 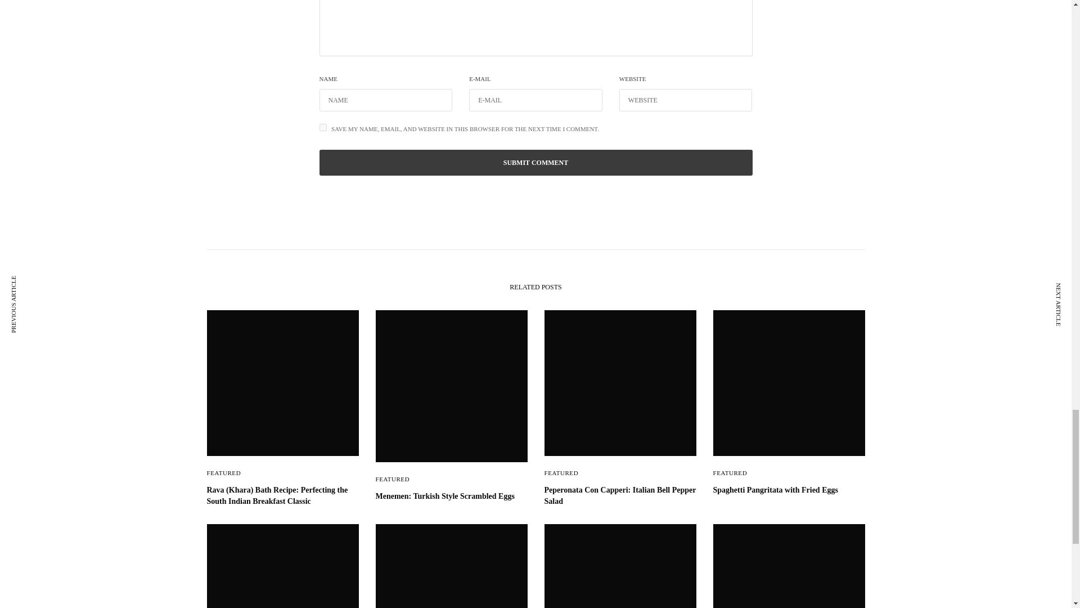 I want to click on Submit Comment, so click(x=536, y=162).